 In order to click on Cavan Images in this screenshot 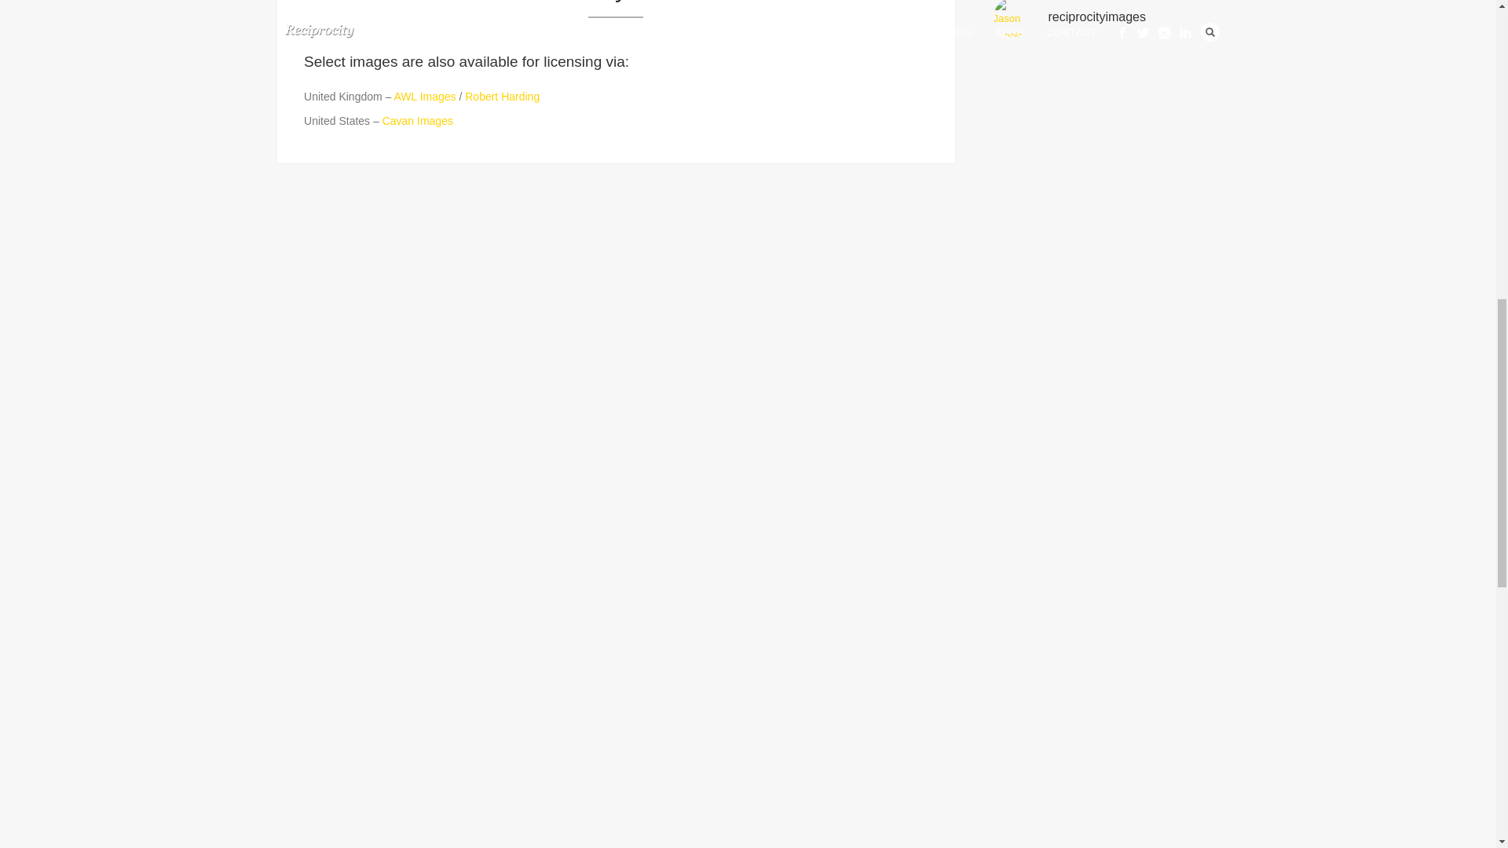, I will do `click(418, 121)`.